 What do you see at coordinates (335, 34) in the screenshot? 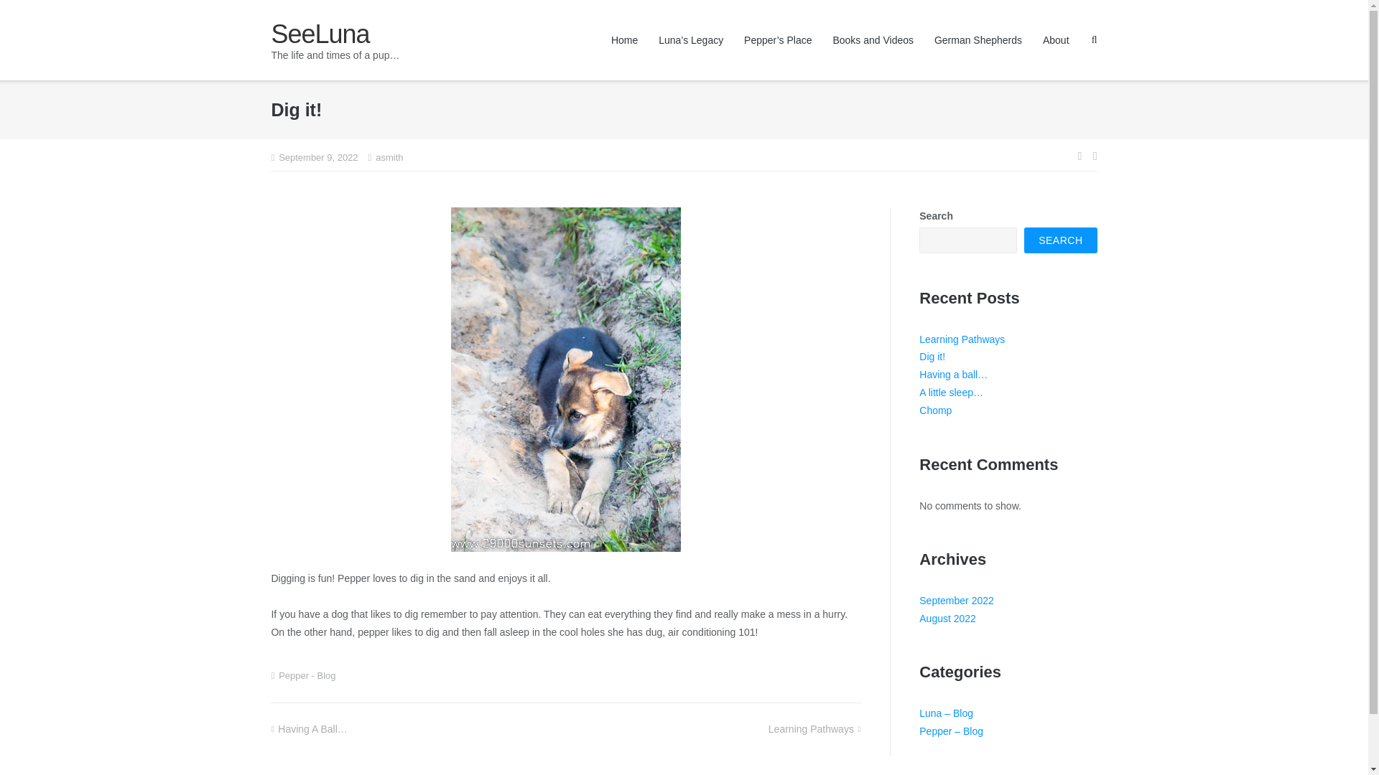
I see `SeeLuna` at bounding box center [335, 34].